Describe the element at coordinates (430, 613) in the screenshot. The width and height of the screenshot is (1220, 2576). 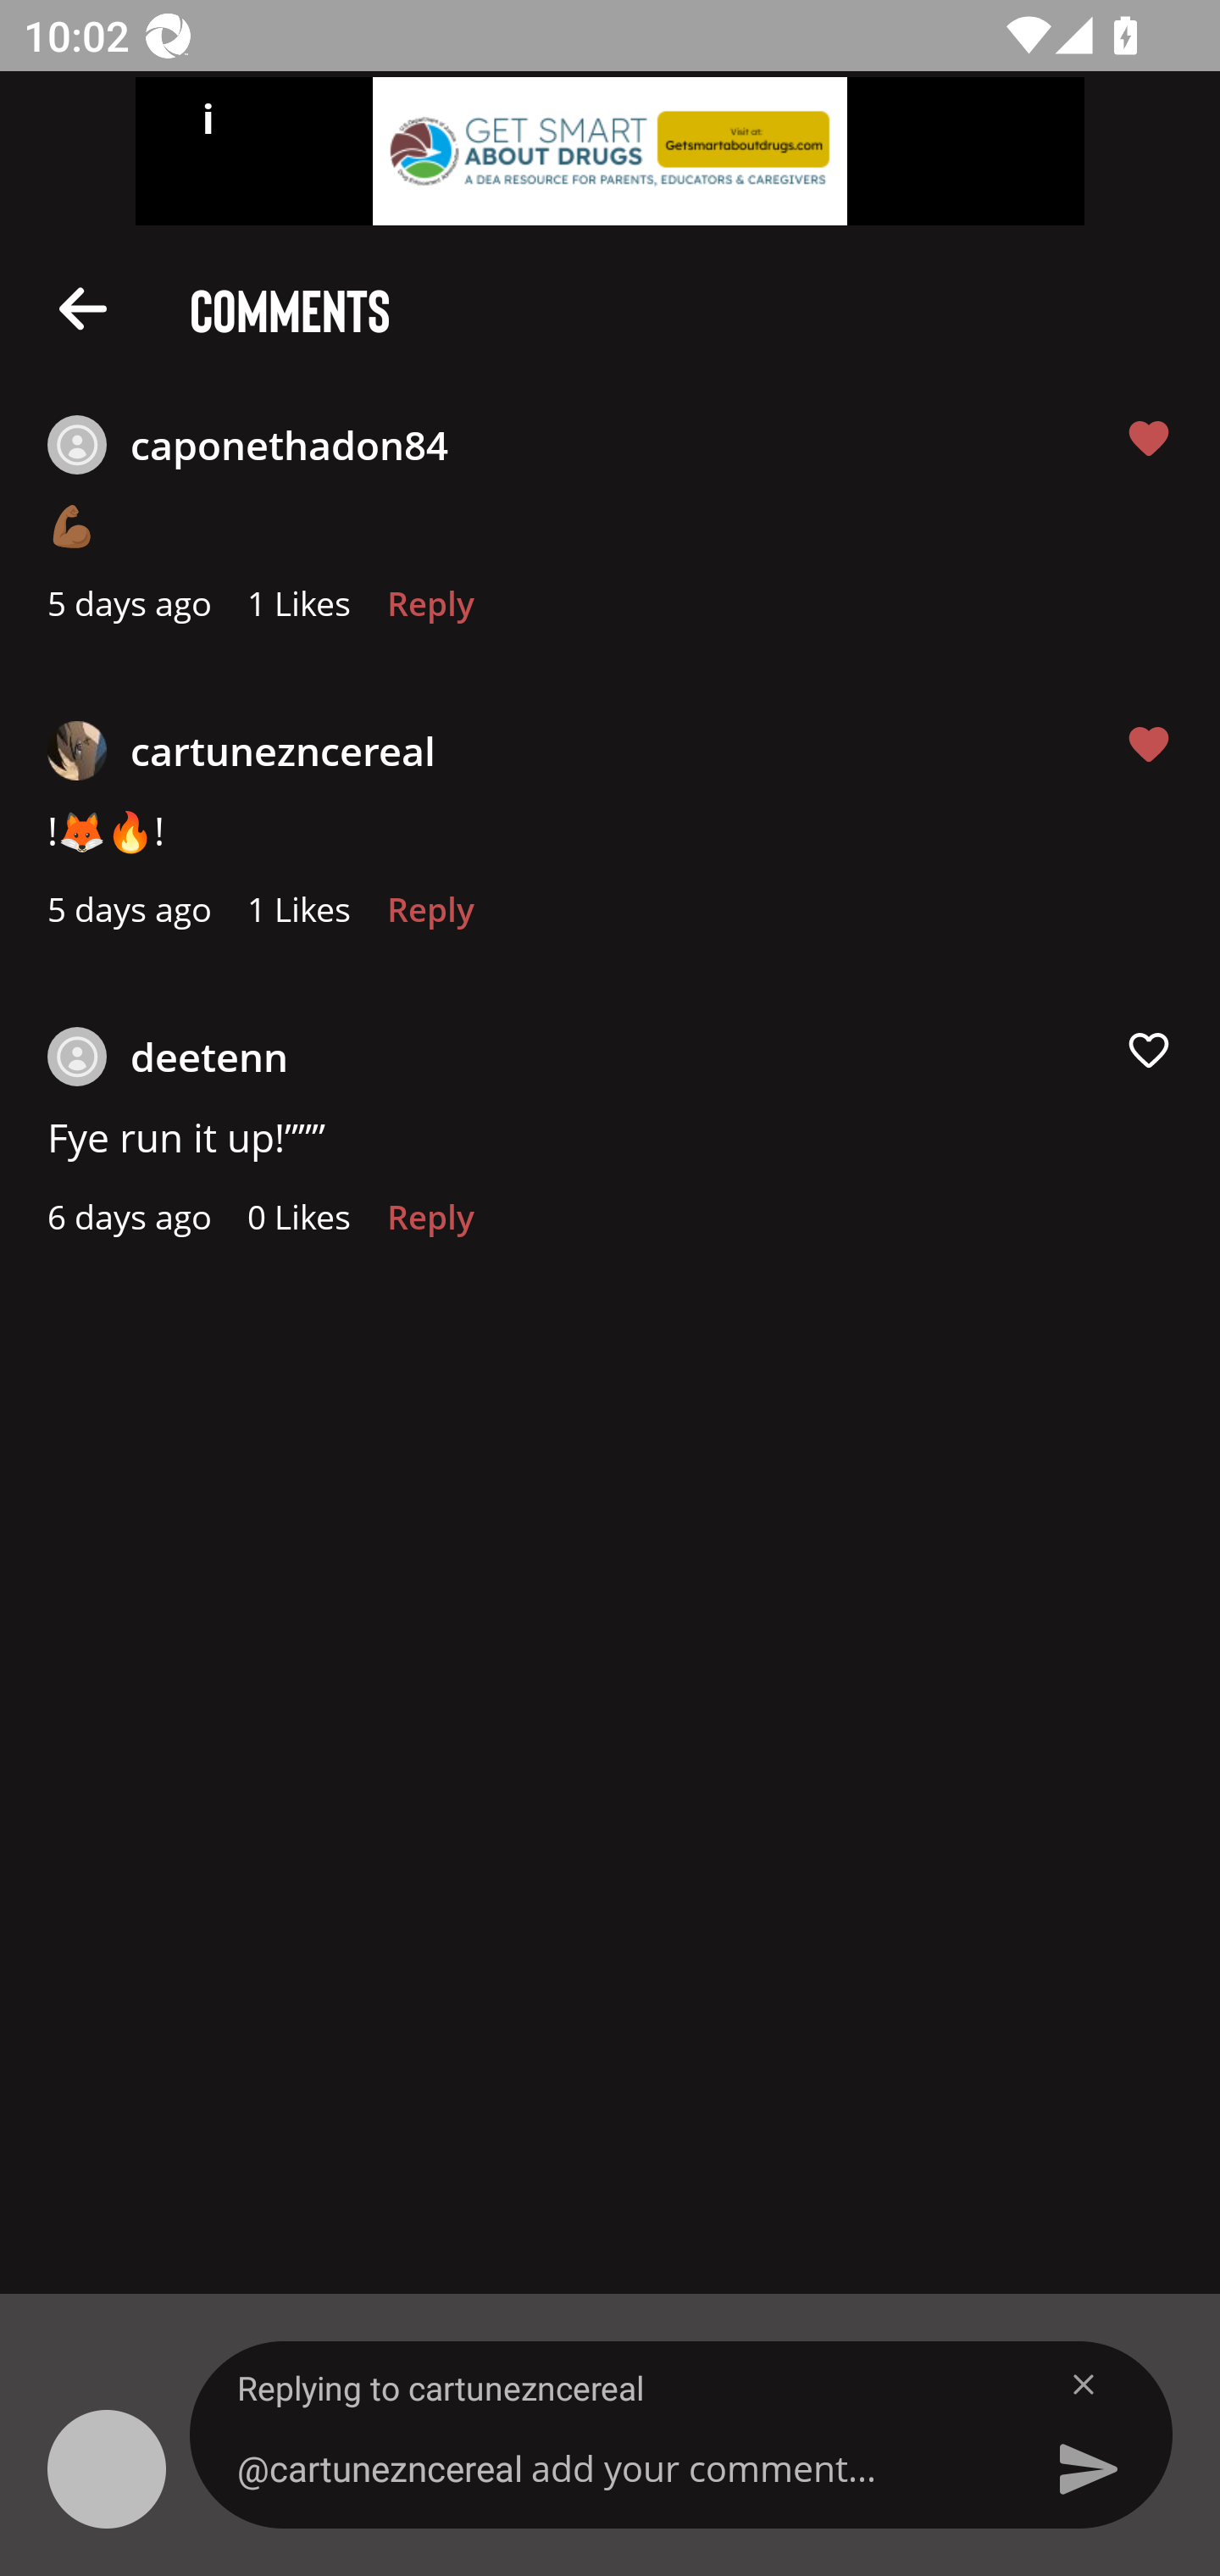
I see `Reply` at that location.